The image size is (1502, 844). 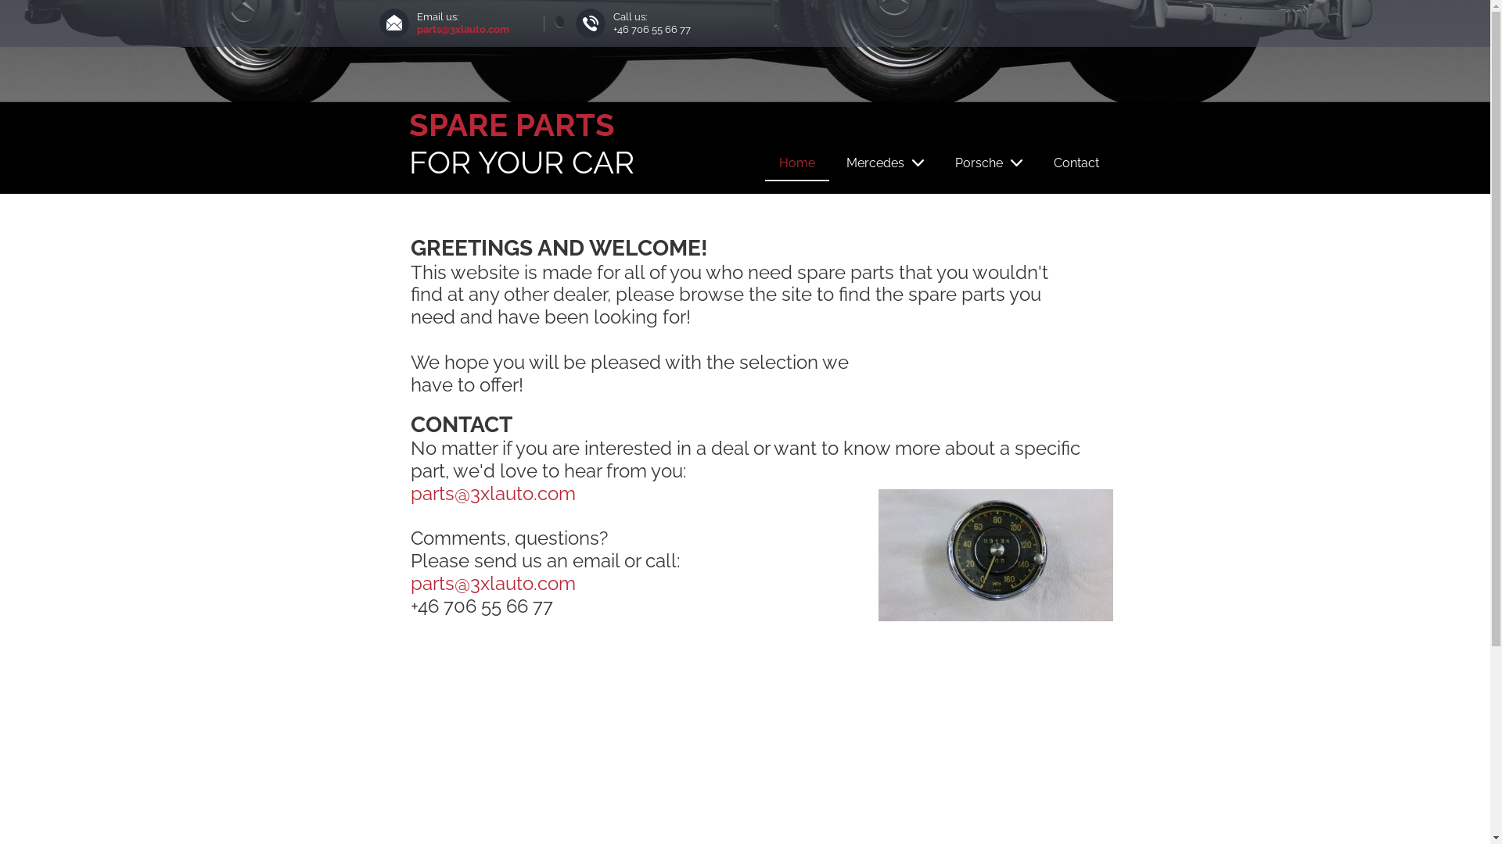 I want to click on parts@3xlauto.com, so click(x=462, y=30).